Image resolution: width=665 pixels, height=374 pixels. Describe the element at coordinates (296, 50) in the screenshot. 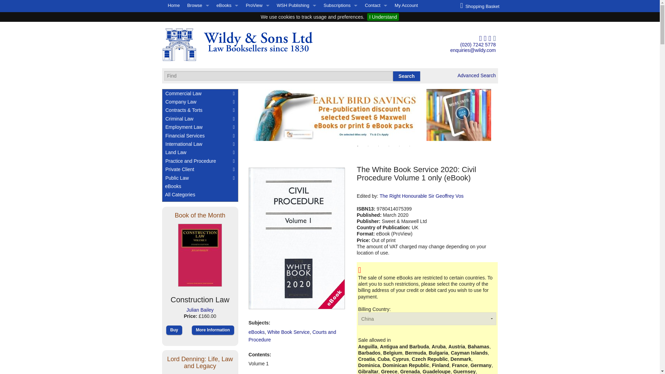

I see `Permissions Requests` at that location.